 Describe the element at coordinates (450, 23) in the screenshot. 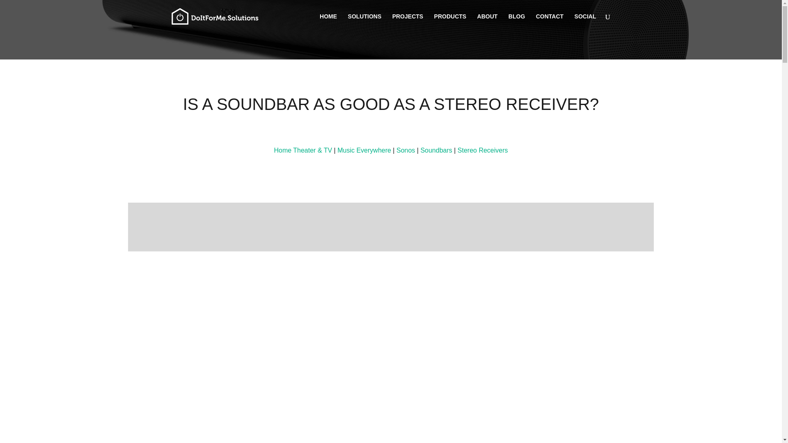

I see `PRODUCTS` at that location.